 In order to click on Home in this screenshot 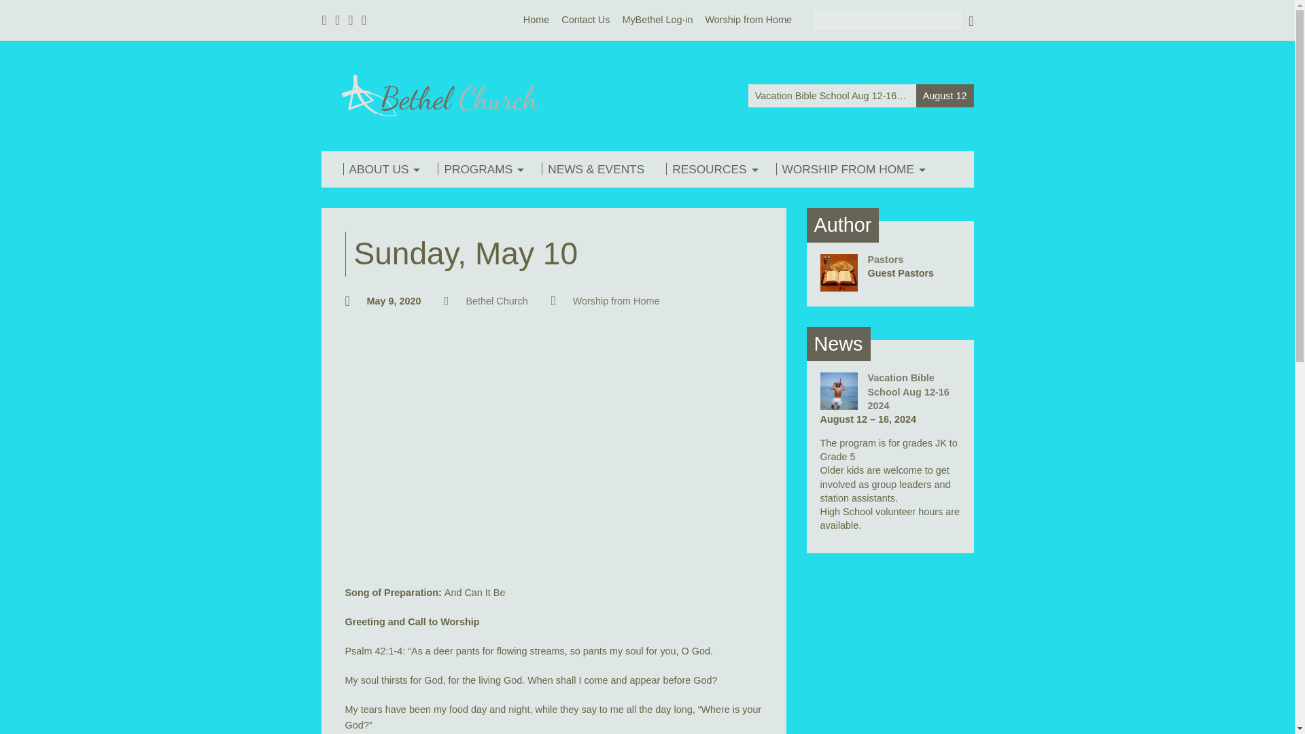, I will do `click(536, 19)`.